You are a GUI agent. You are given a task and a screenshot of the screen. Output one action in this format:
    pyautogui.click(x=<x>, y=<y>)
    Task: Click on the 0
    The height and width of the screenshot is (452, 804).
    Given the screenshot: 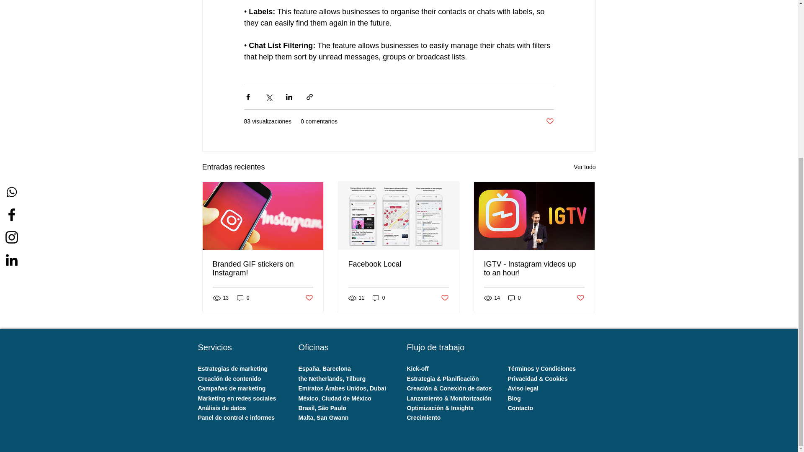 What is the action you would take?
    pyautogui.click(x=243, y=298)
    